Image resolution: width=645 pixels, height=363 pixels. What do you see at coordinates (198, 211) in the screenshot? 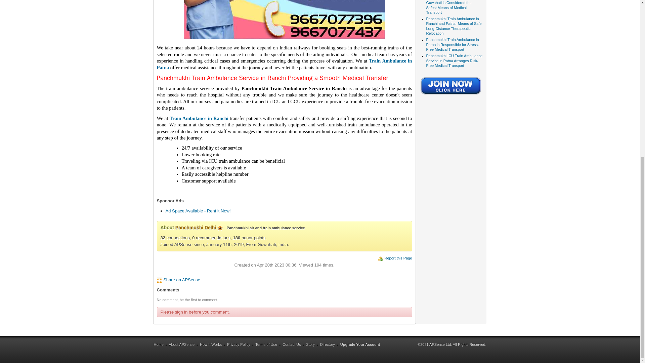
I see `Ad Space Available - Rent it Now!` at bounding box center [198, 211].